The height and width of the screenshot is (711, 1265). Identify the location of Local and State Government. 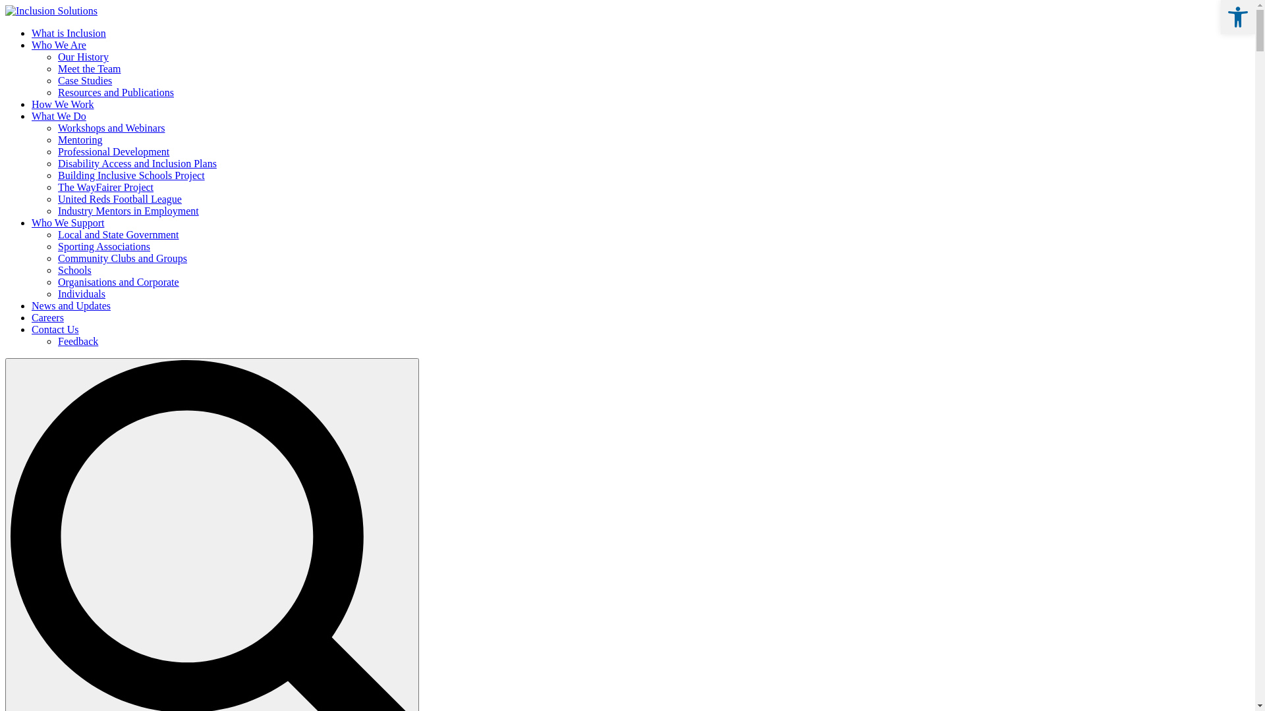
(119, 234).